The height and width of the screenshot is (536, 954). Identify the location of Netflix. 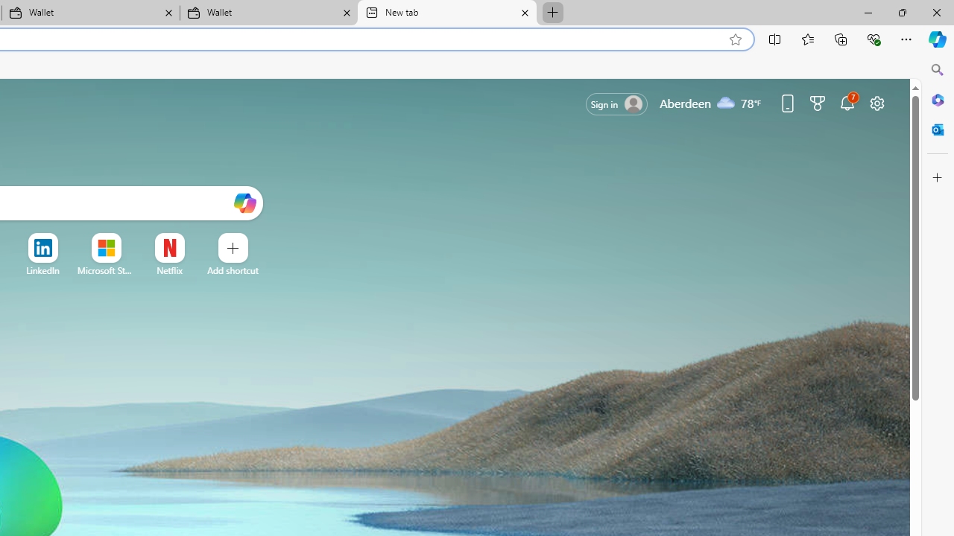
(168, 270).